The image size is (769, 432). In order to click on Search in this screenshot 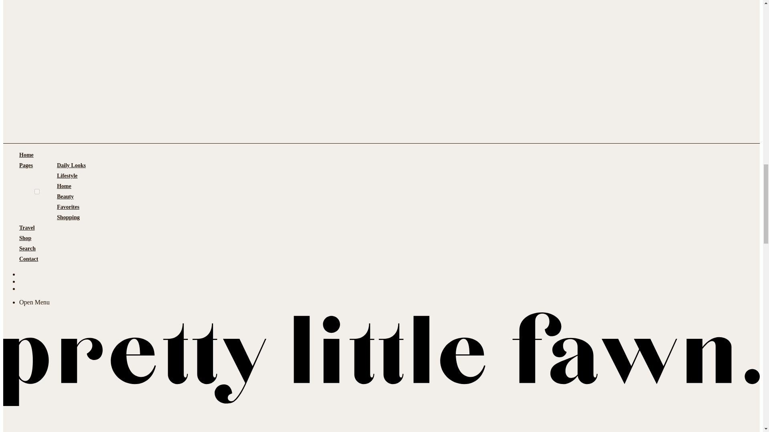, I will do `click(27, 249)`.